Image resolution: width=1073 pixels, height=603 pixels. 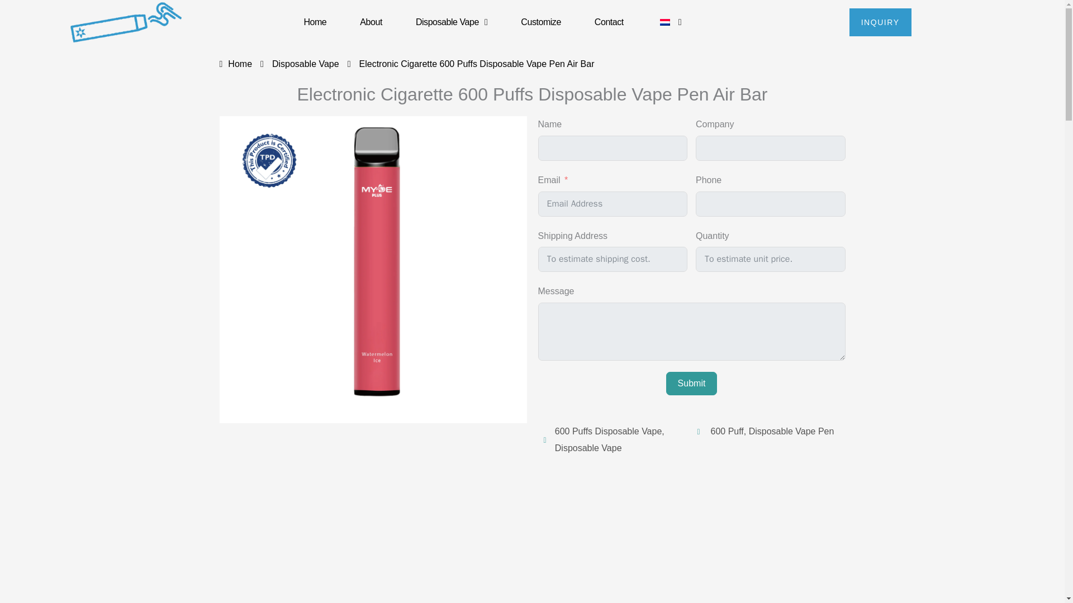 What do you see at coordinates (235, 65) in the screenshot?
I see `Home` at bounding box center [235, 65].